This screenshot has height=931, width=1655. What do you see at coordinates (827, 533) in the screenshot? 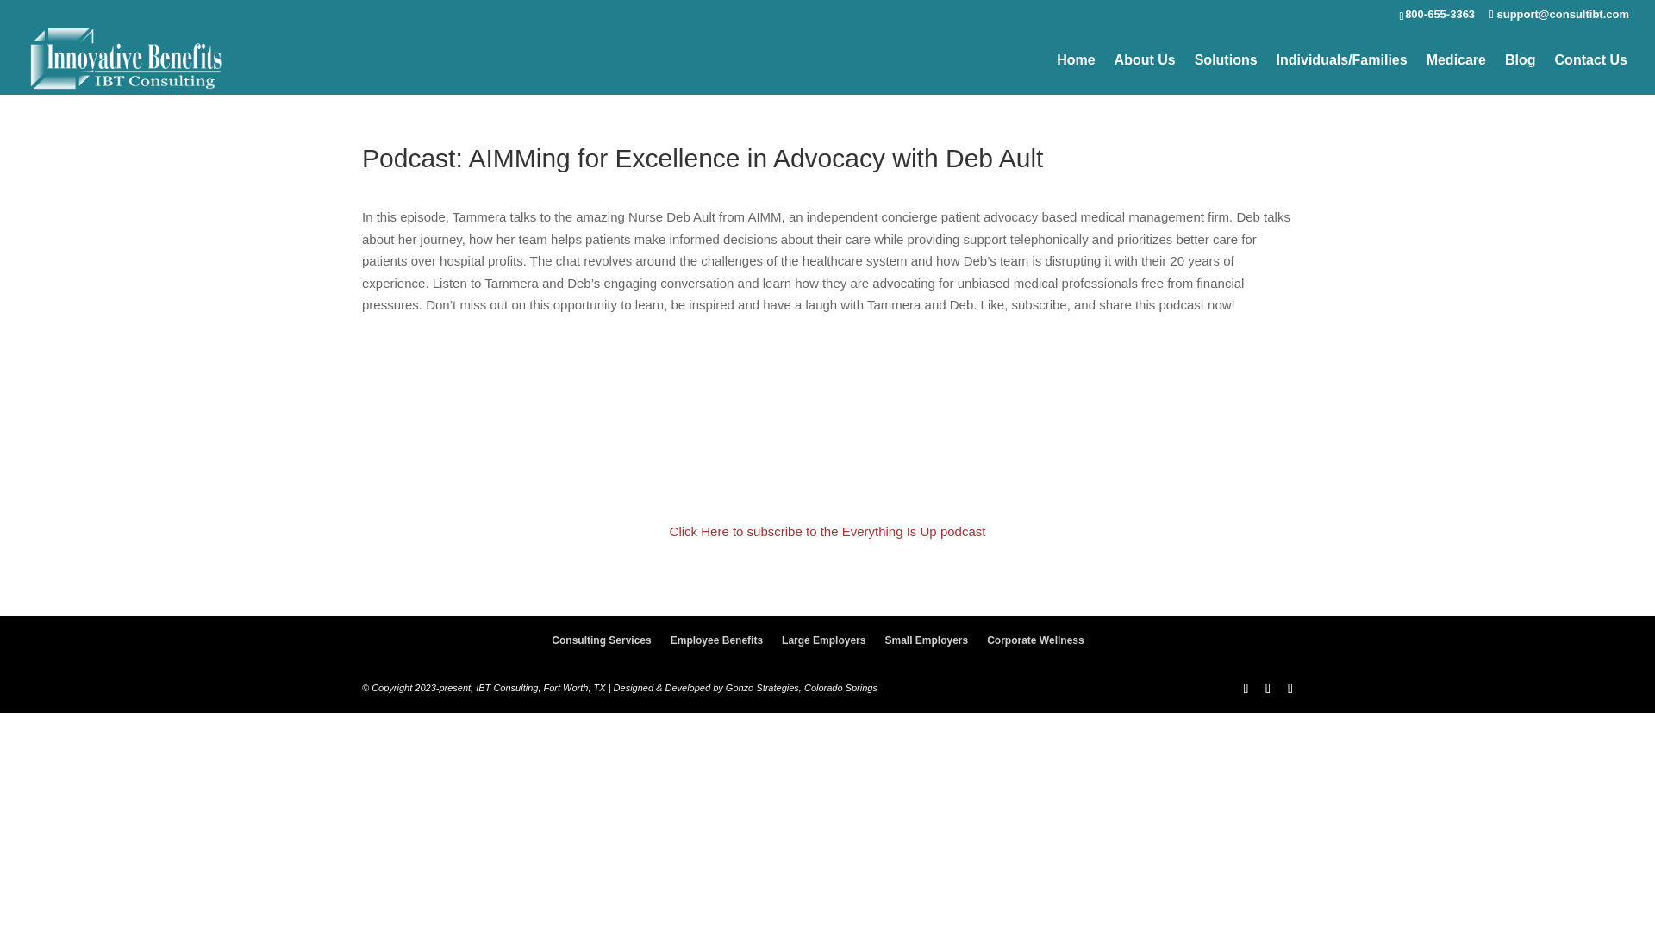
I see `Click Here to subscribe to the Everything Is Up podcast` at bounding box center [827, 533].